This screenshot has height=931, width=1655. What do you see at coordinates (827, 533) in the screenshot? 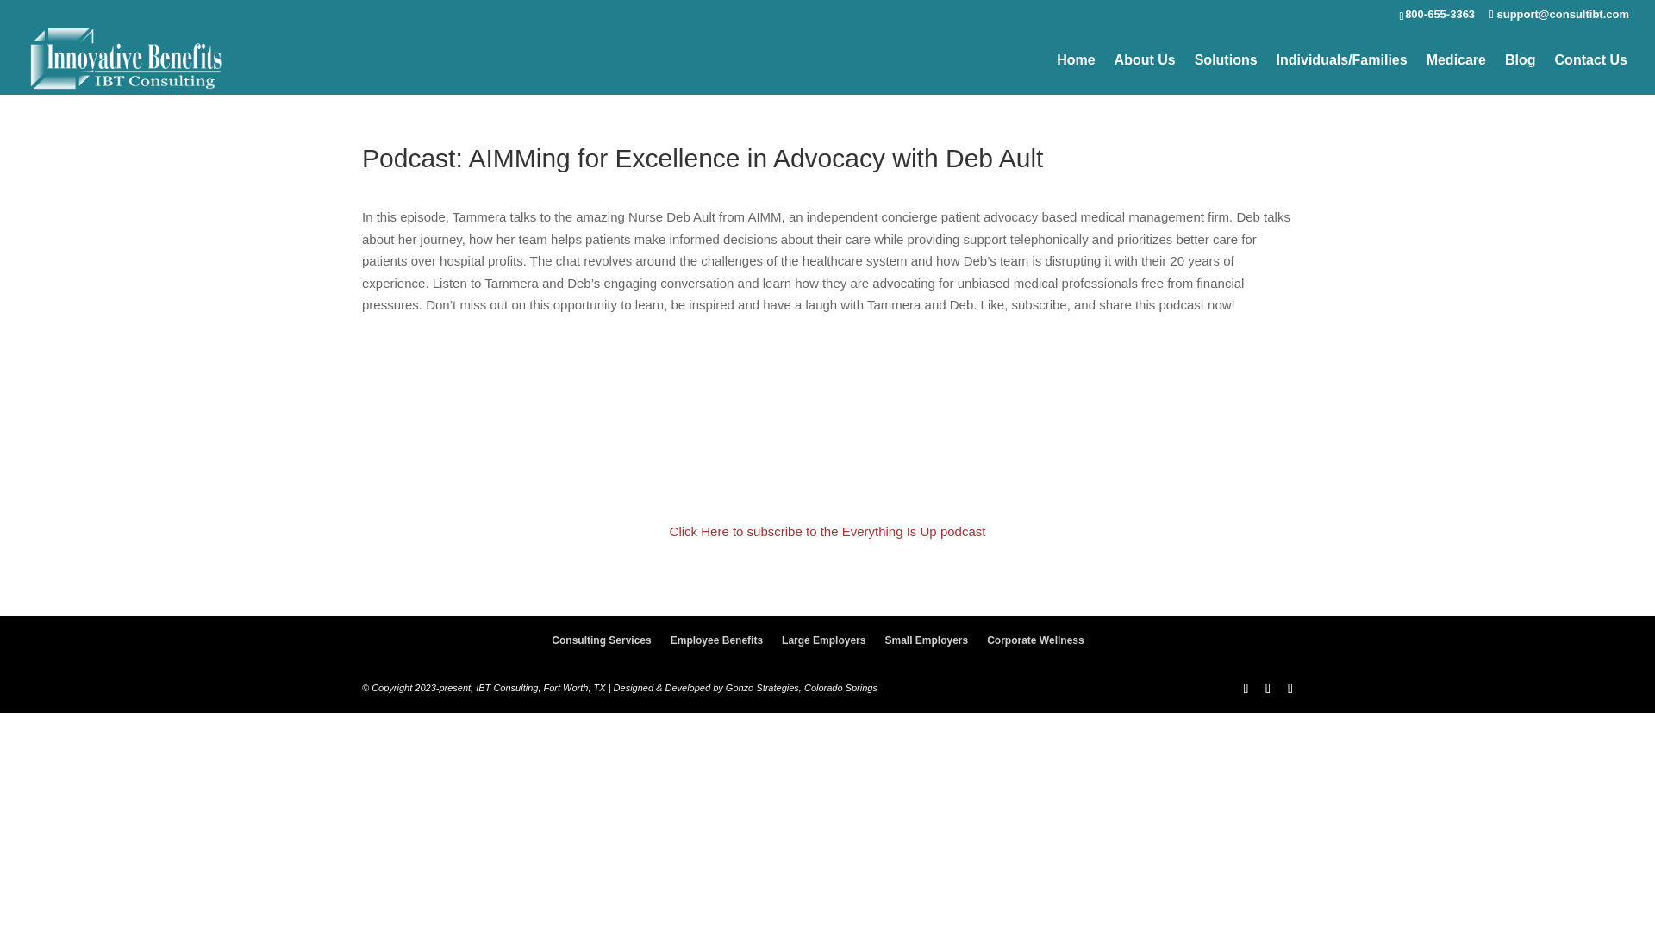
I see `Click Here to subscribe to the Everything Is Up podcast` at bounding box center [827, 533].